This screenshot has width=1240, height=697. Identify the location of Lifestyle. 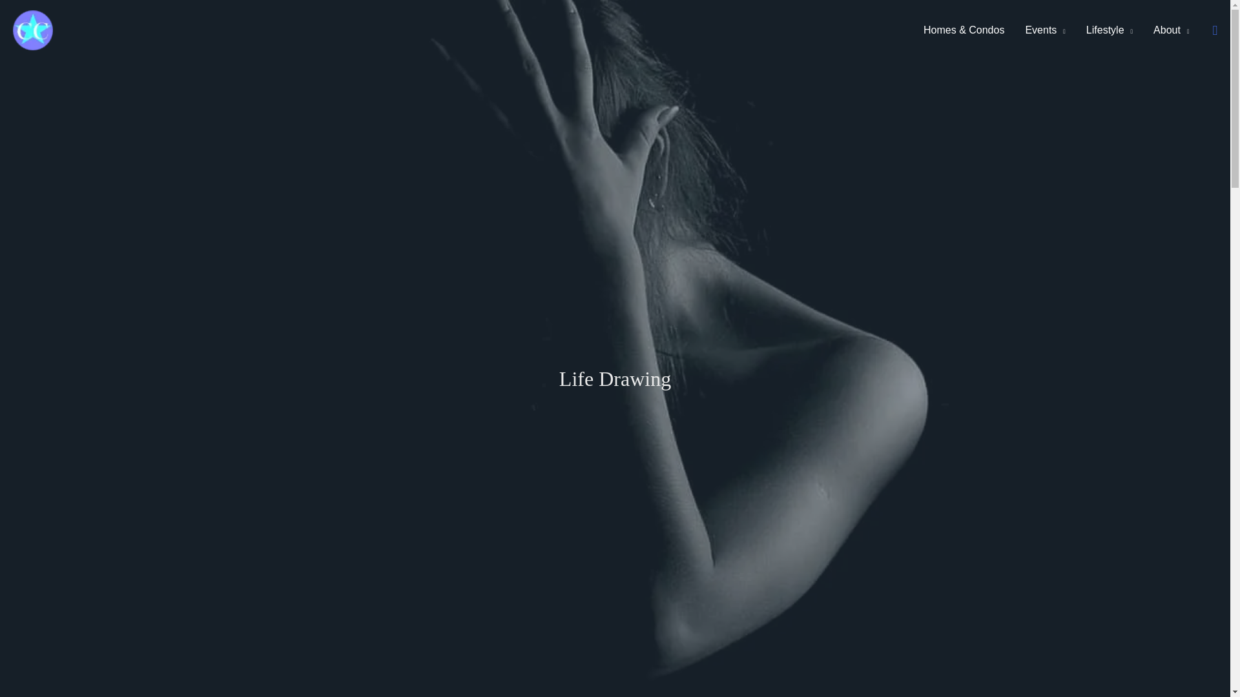
(1110, 30).